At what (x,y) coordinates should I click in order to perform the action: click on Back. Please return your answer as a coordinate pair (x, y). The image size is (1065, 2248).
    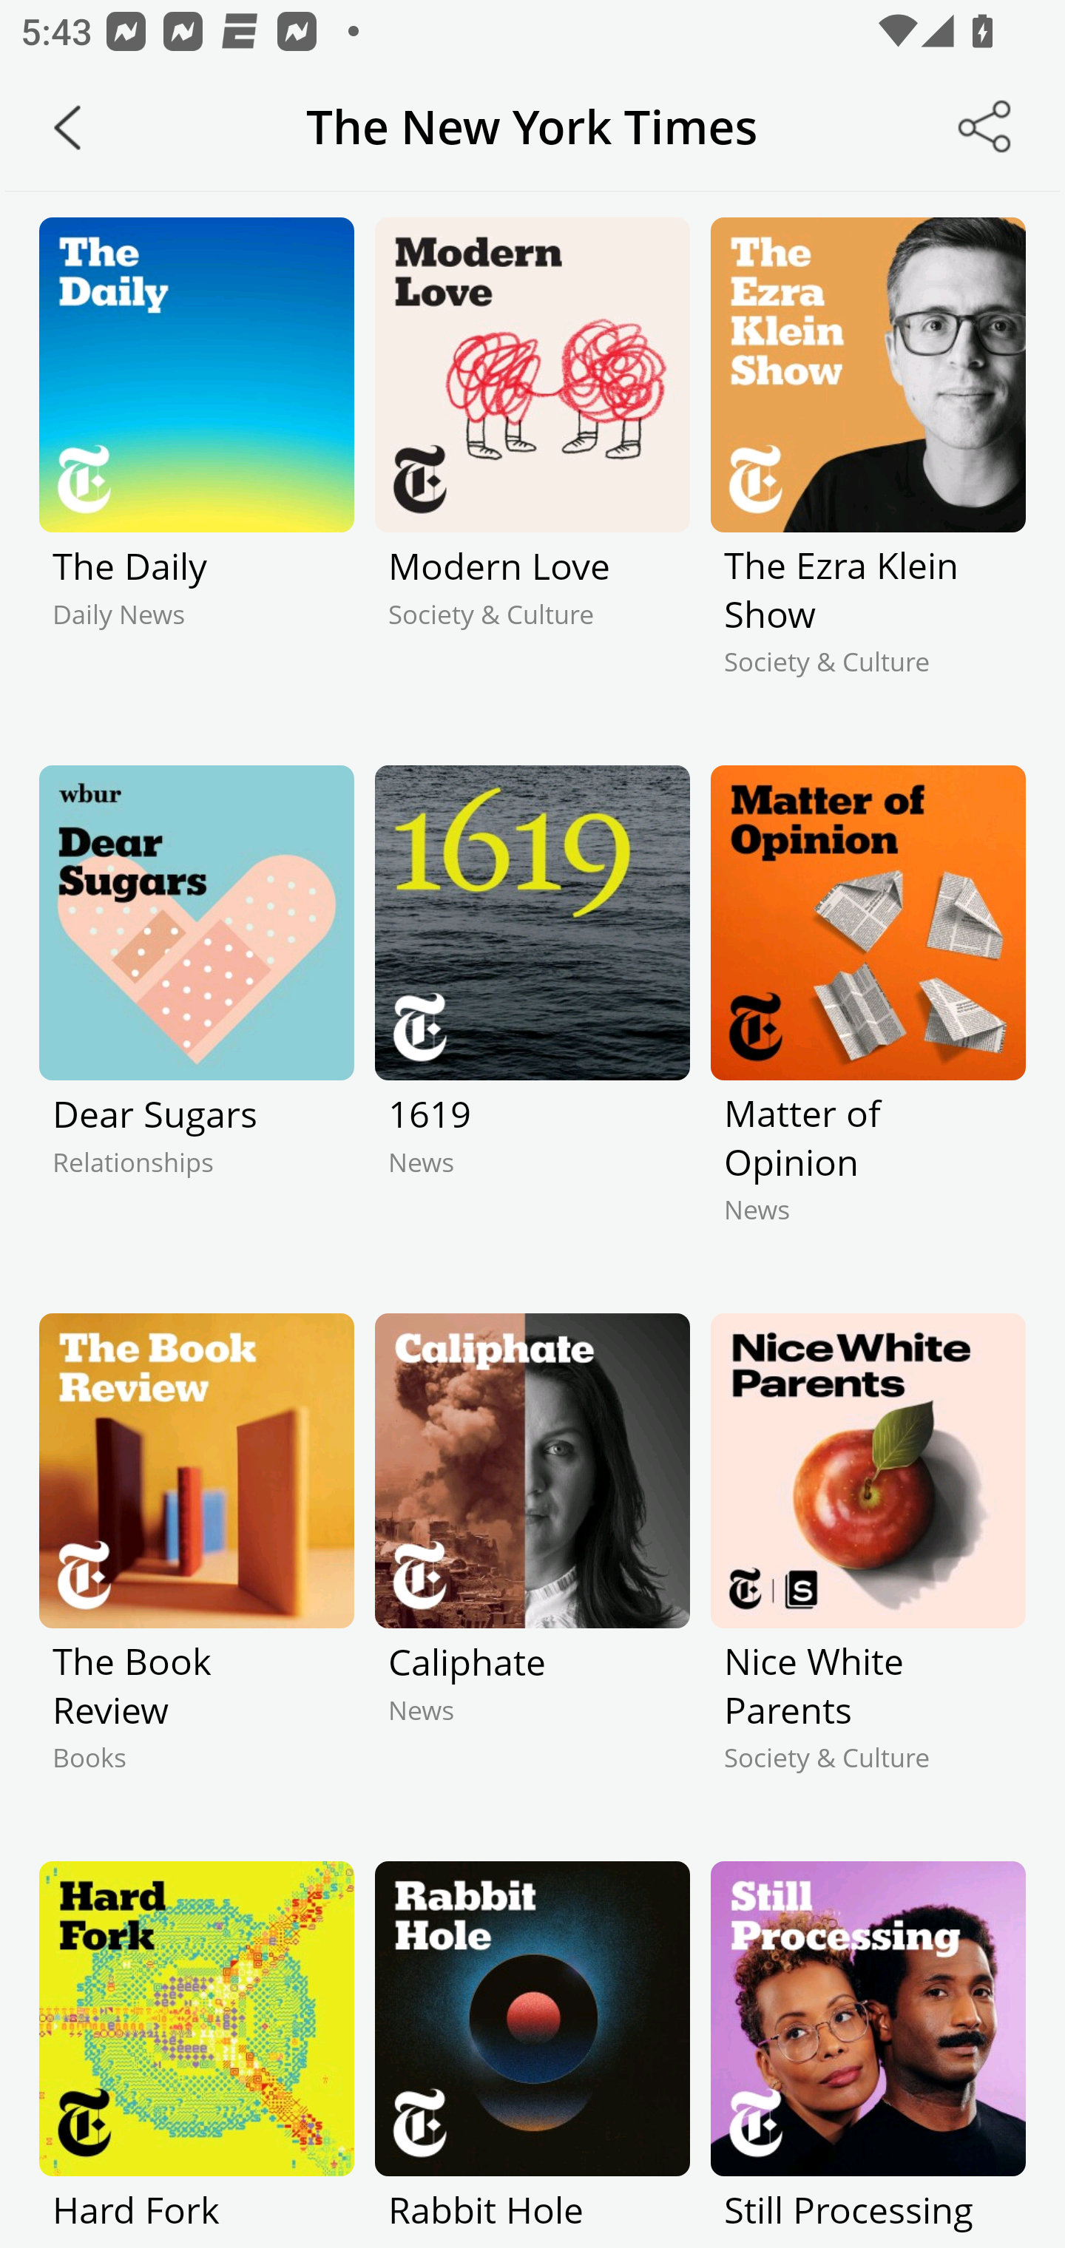
    Looking at the image, I should click on (67, 127).